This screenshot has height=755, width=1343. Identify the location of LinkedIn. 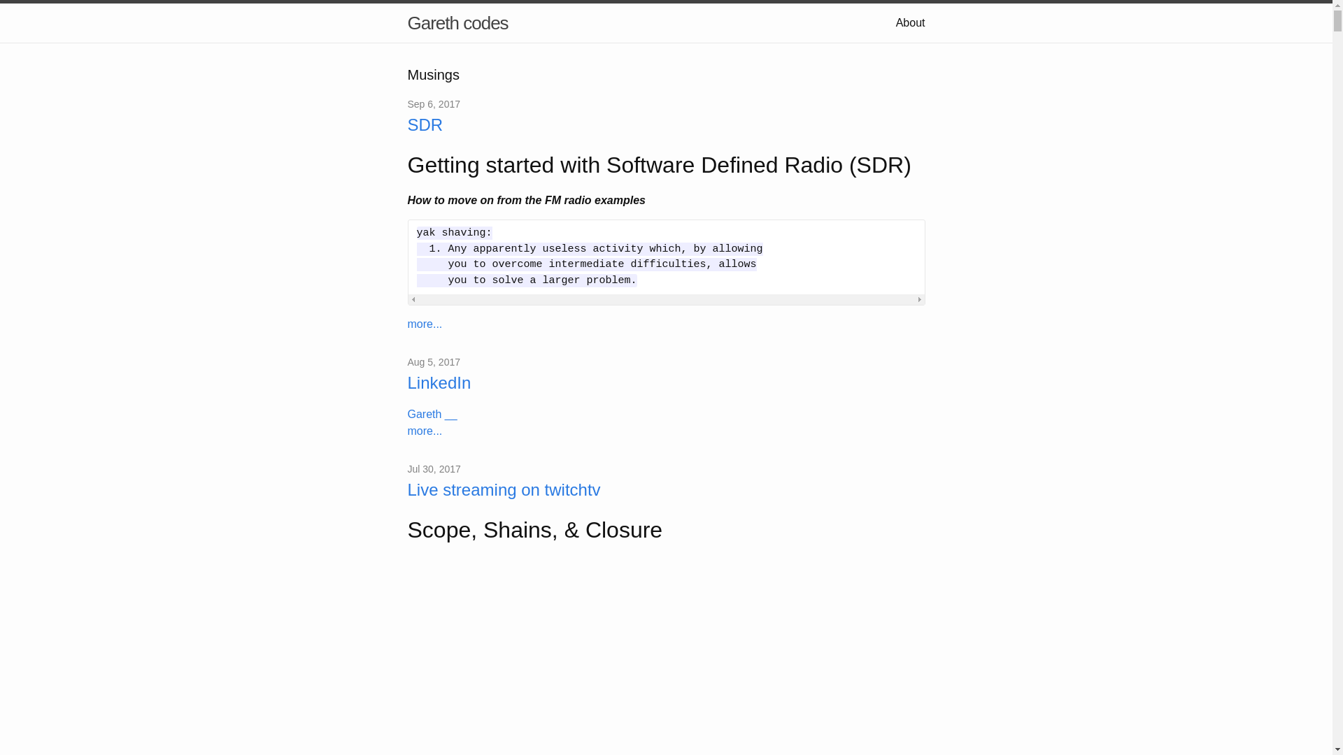
(666, 383).